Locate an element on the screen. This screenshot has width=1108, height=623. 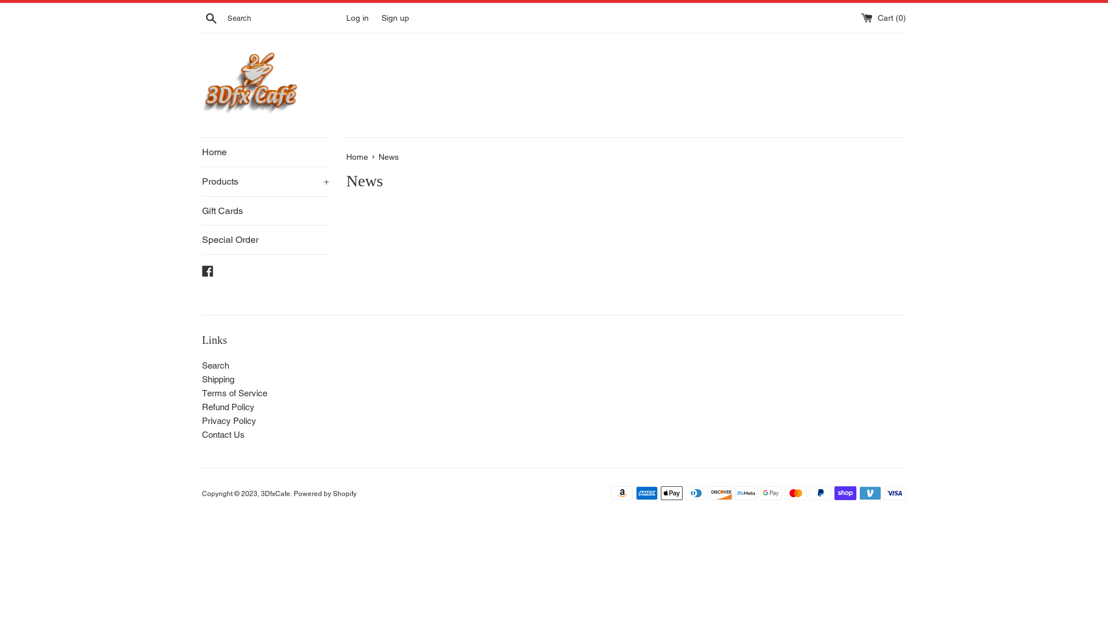
Search is located at coordinates (216, 366).